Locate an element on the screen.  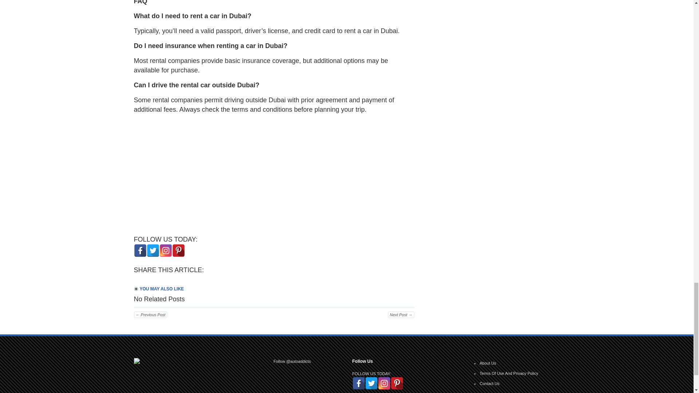
Facebook is located at coordinates (141, 250).